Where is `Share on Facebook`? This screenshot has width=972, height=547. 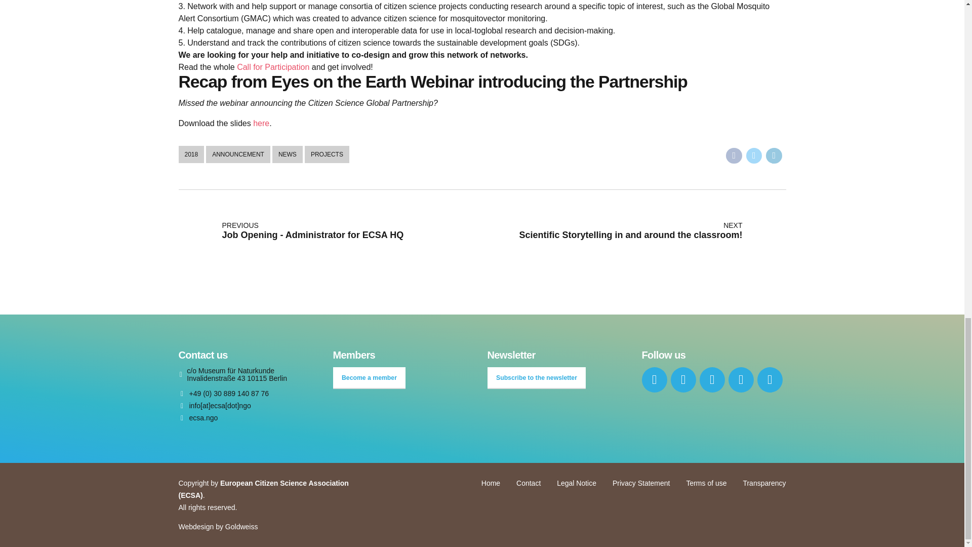 Share on Facebook is located at coordinates (734, 155).